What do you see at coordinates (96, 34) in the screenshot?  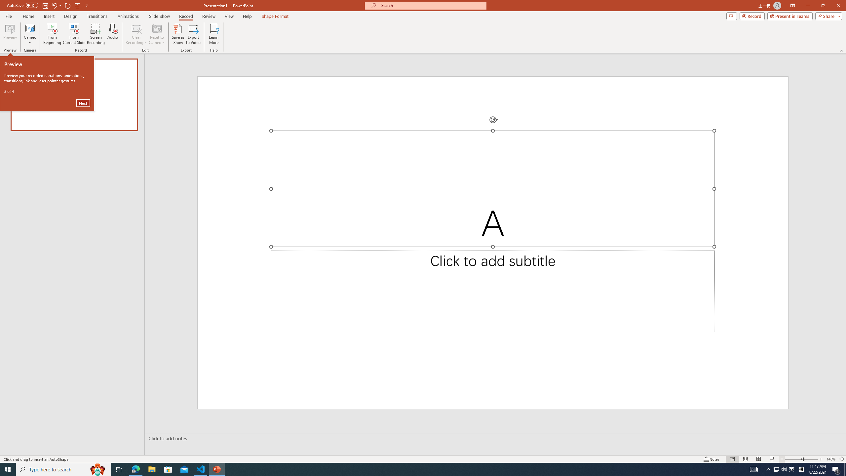 I see `Screen Recording` at bounding box center [96, 34].